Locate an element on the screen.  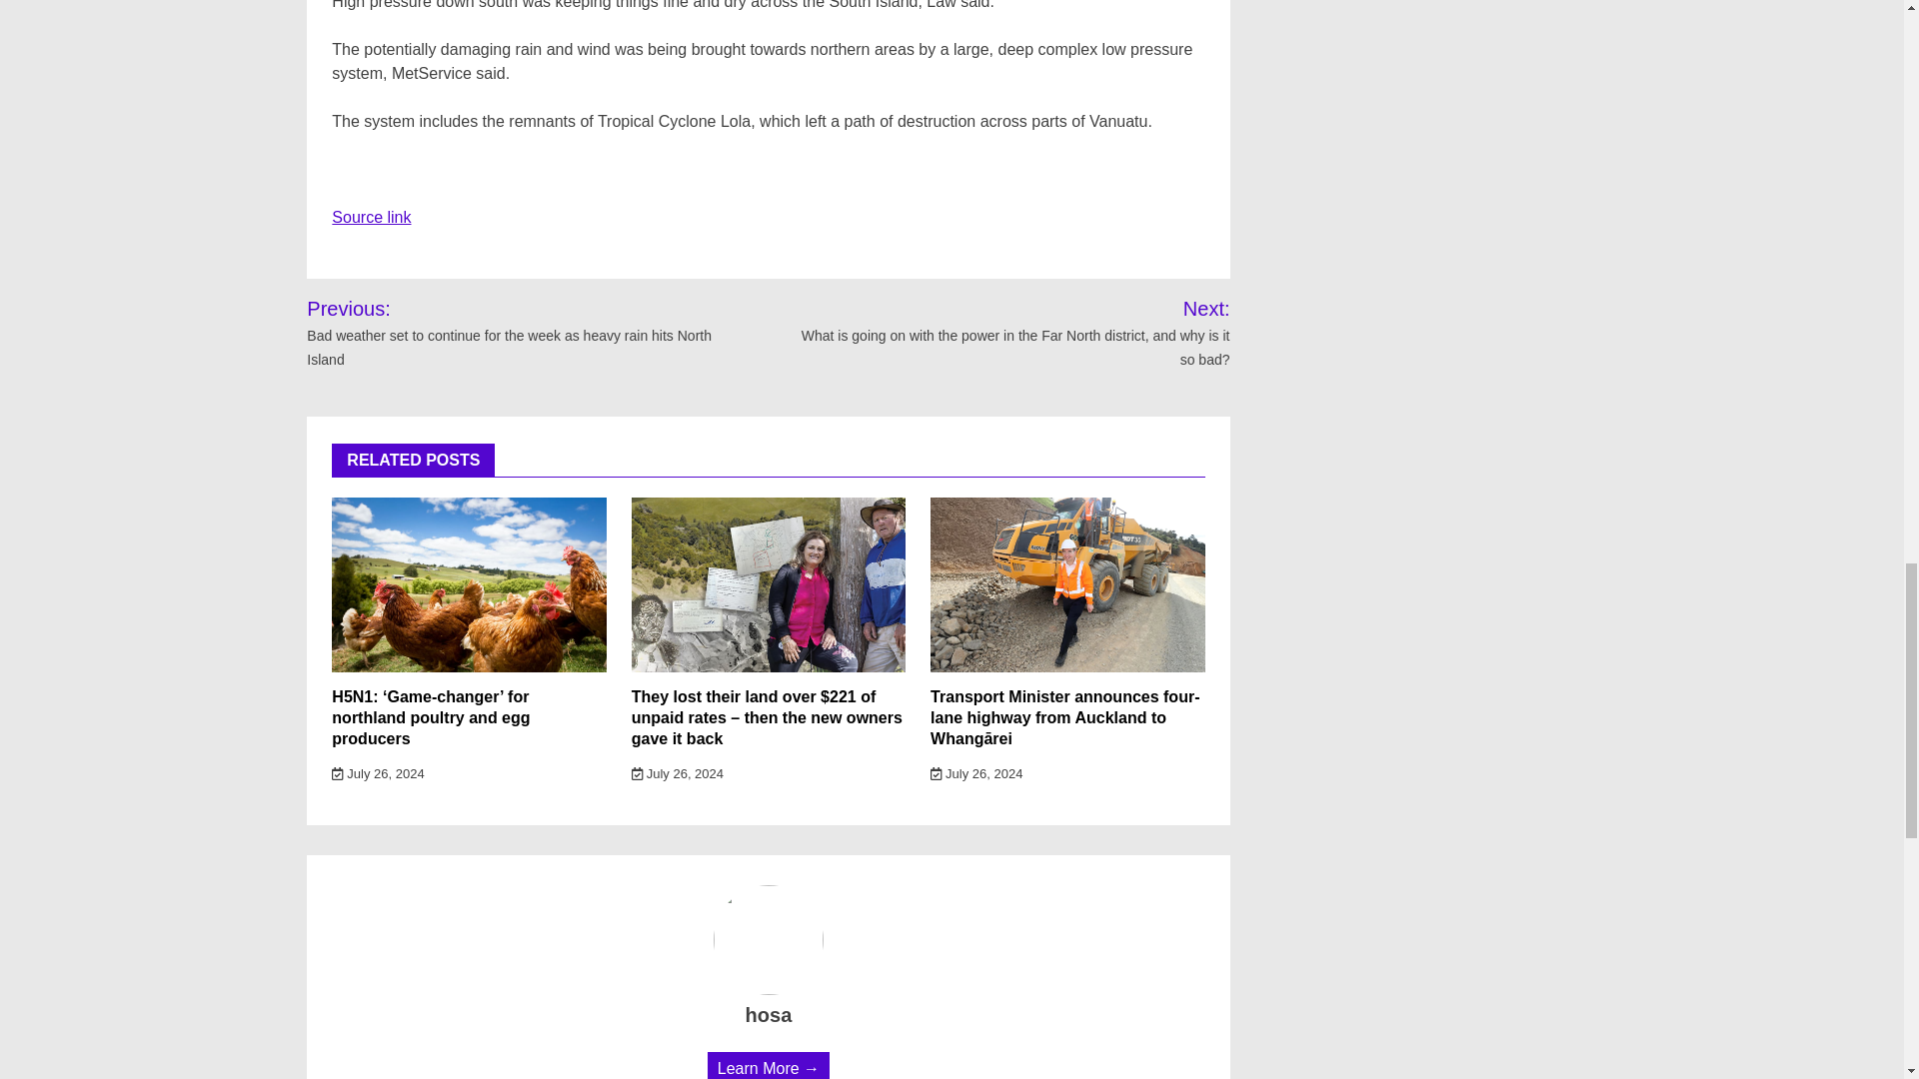
Source link is located at coordinates (371, 217).